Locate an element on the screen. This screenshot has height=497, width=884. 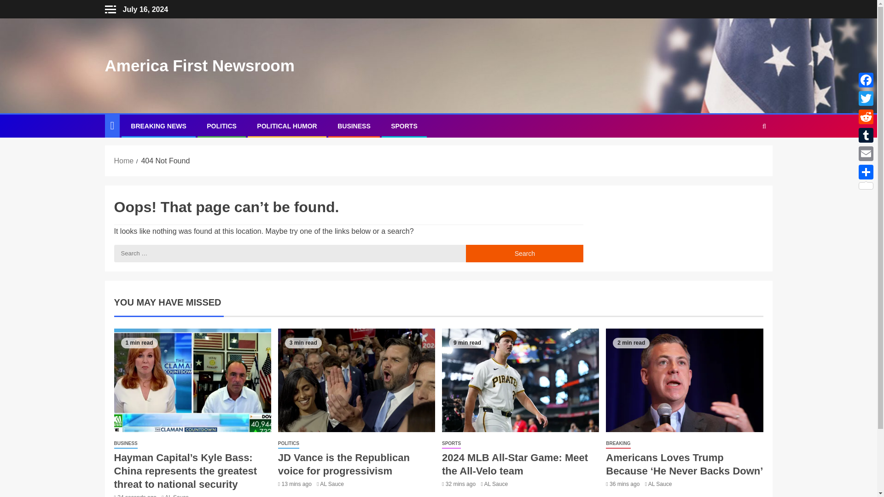
Search is located at coordinates (524, 254).